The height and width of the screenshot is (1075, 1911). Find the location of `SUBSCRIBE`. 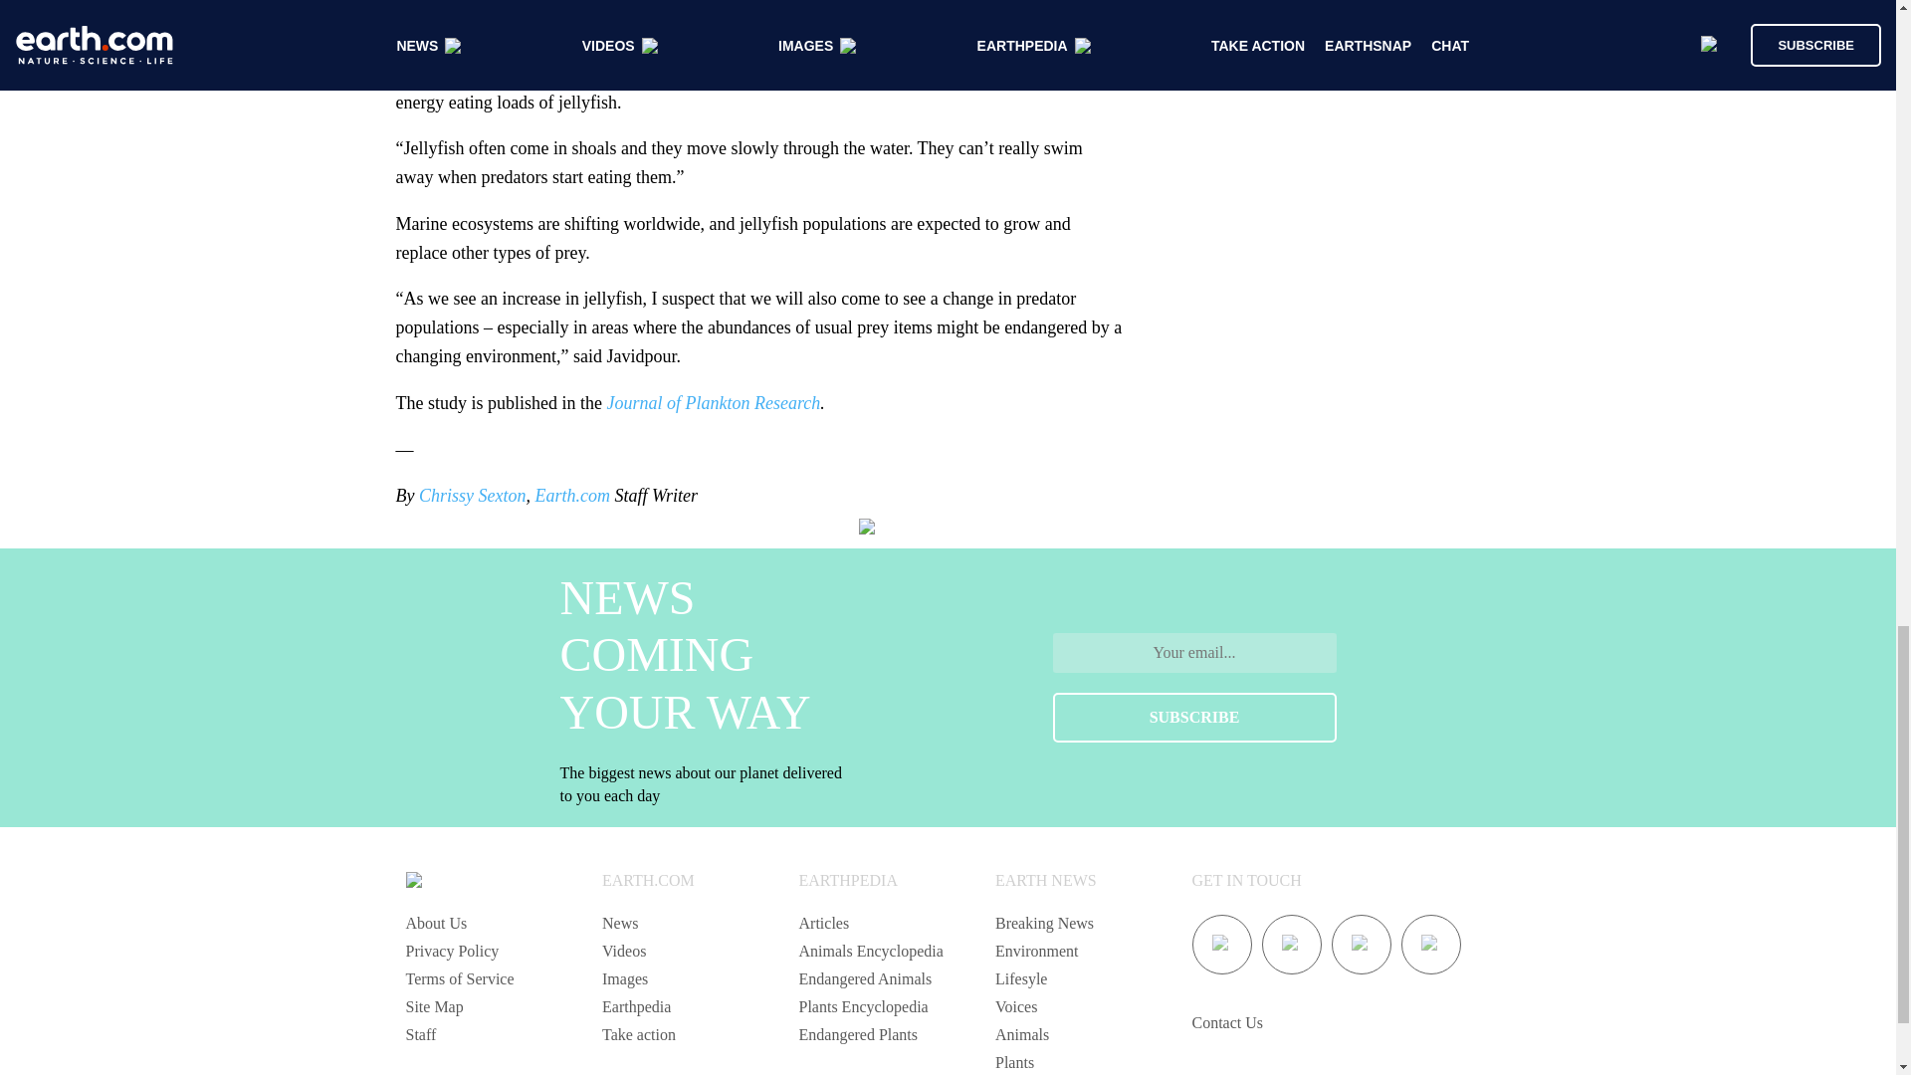

SUBSCRIBE is located at coordinates (1194, 717).